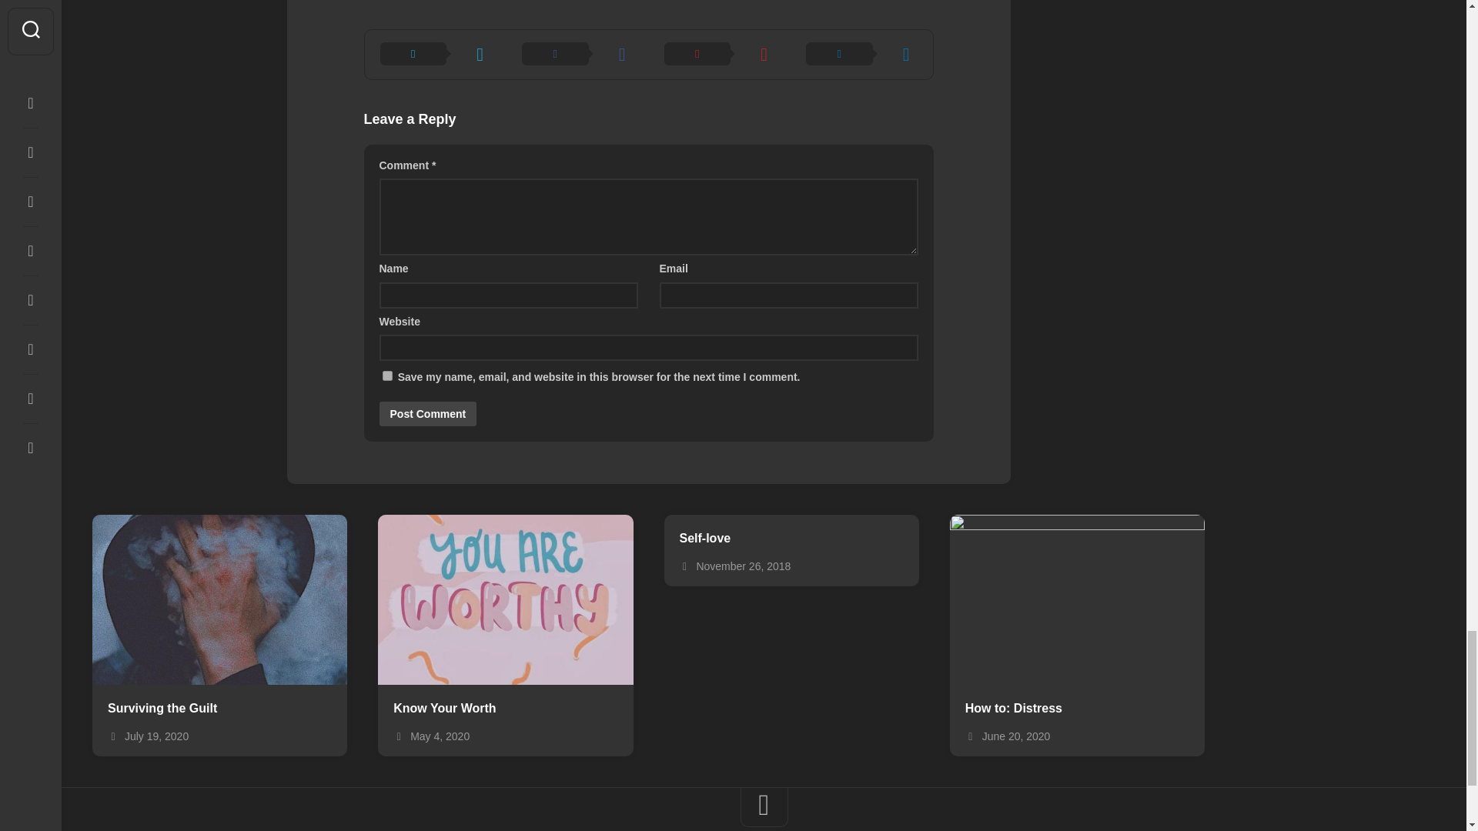  I want to click on yes, so click(386, 375).